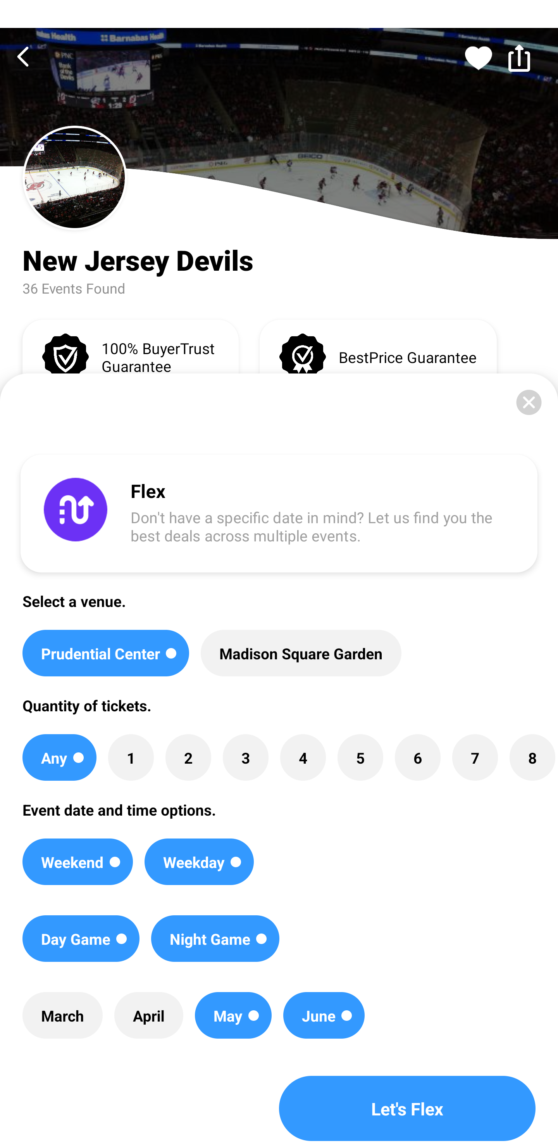 Image resolution: width=558 pixels, height=1148 pixels. Describe the element at coordinates (245, 757) in the screenshot. I see `3` at that location.